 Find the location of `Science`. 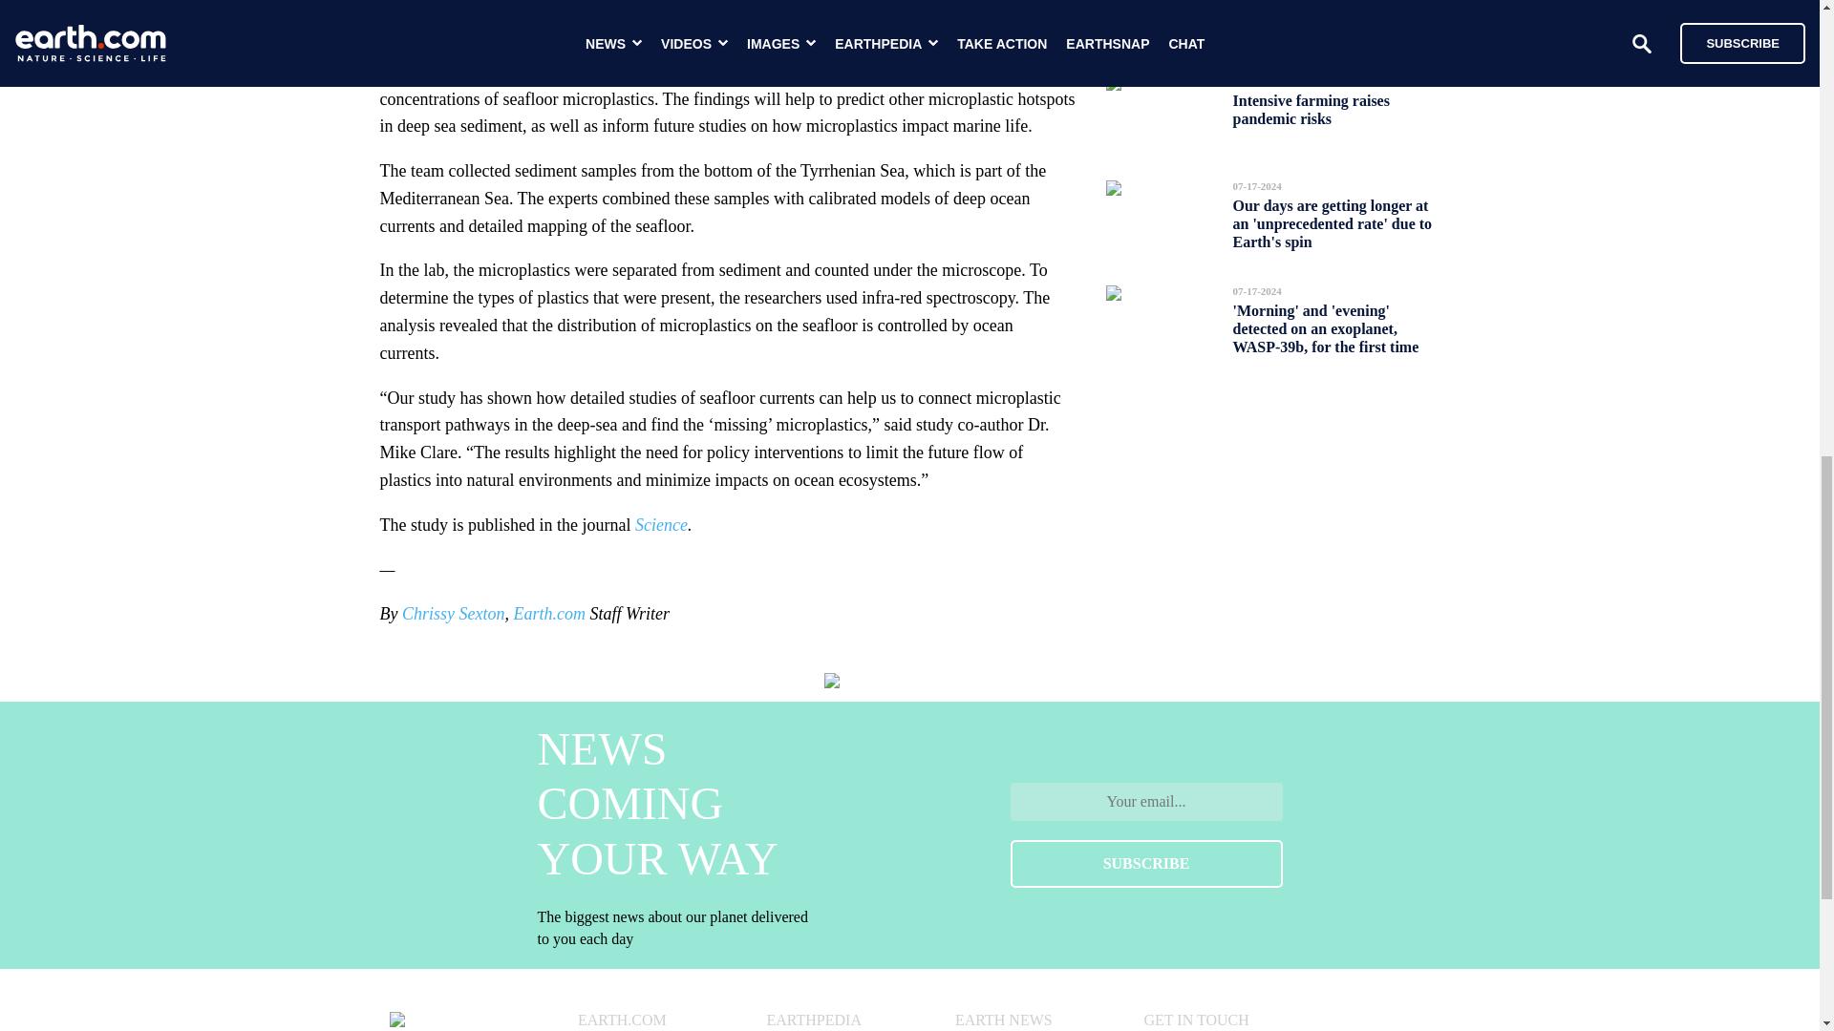

Science is located at coordinates (661, 525).